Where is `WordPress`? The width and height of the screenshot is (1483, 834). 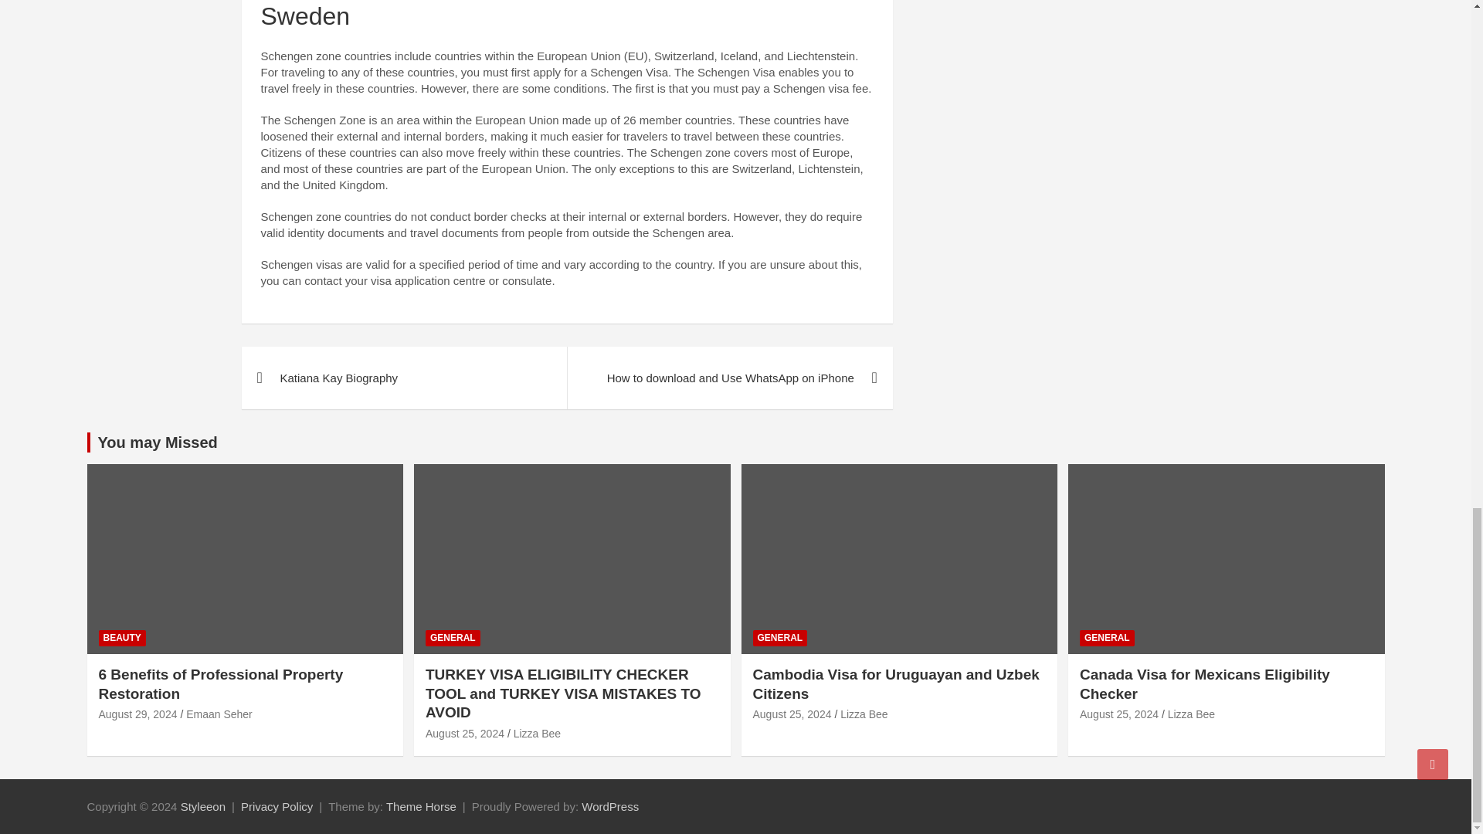
WordPress is located at coordinates (610, 806).